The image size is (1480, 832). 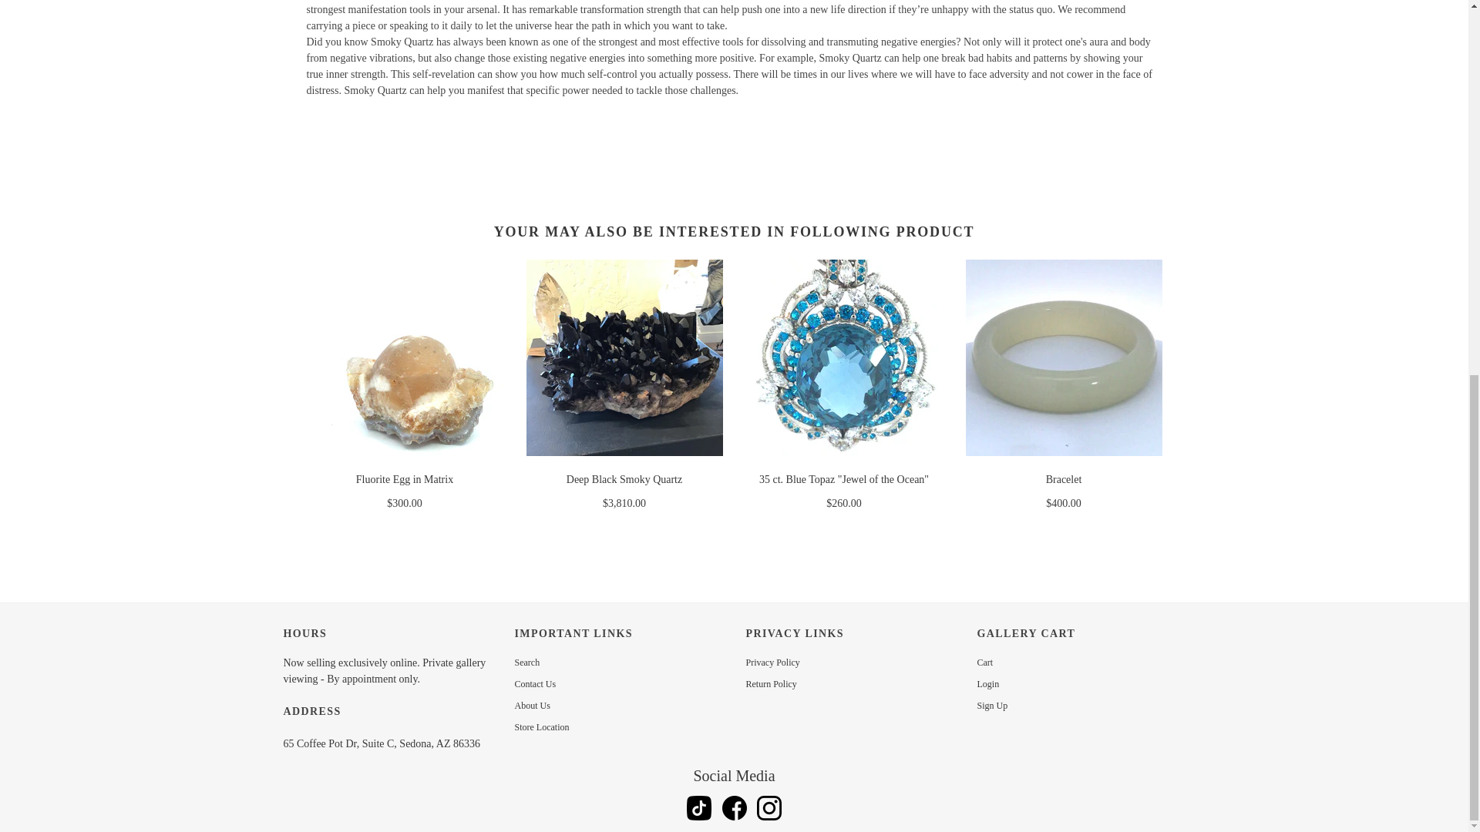 I want to click on Contact Us, so click(x=535, y=684).